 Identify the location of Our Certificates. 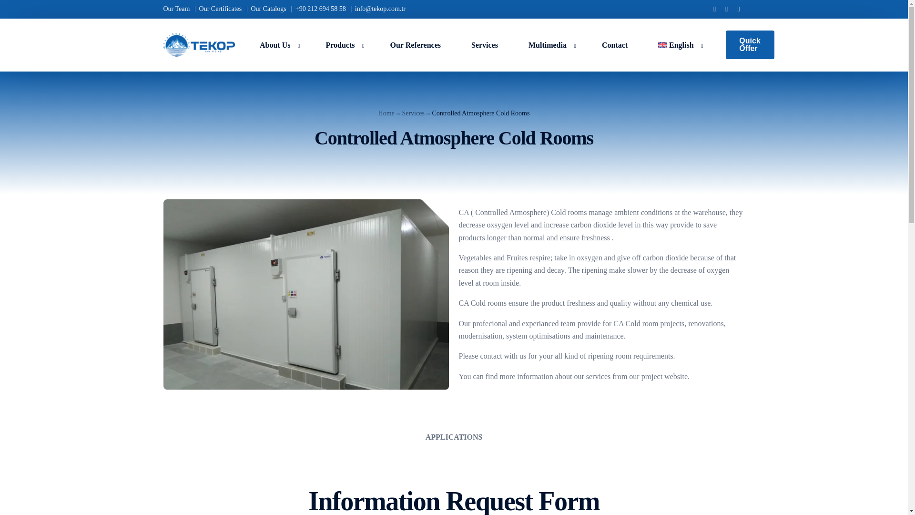
(220, 9).